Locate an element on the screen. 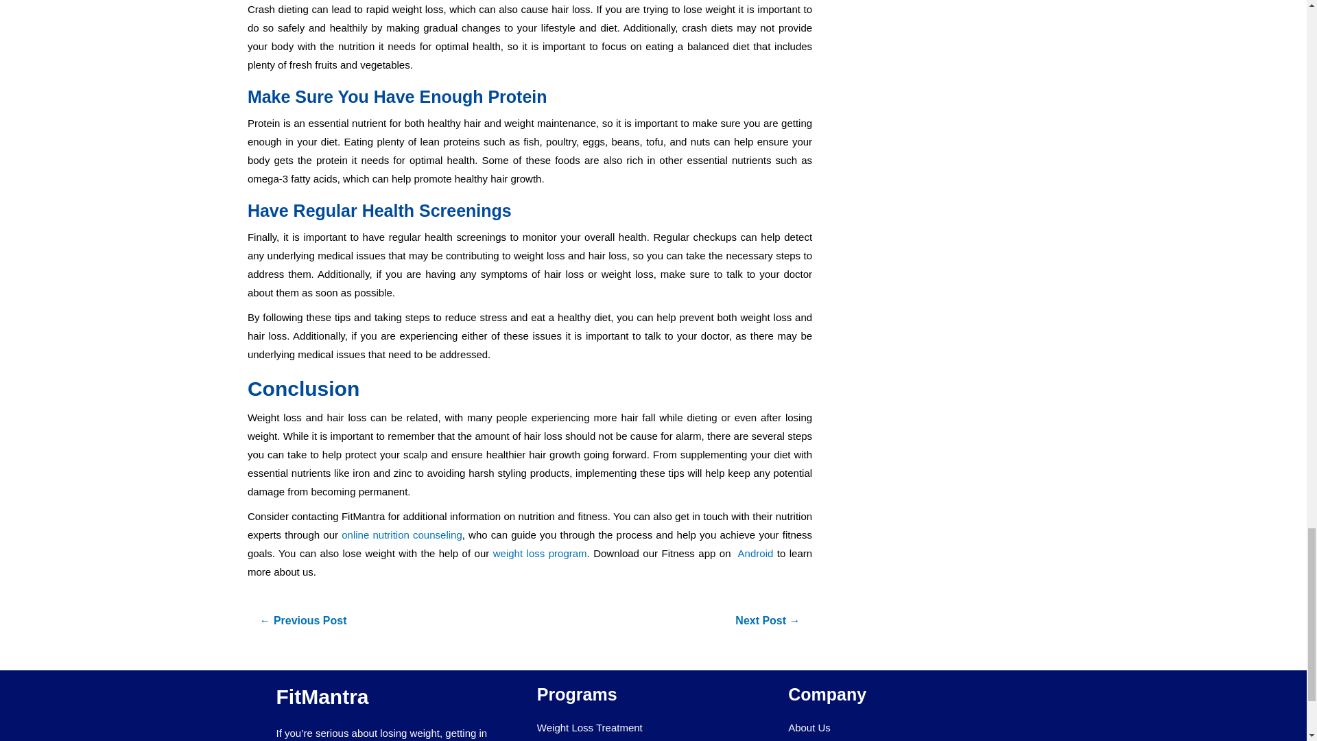 Image resolution: width=1317 pixels, height=741 pixels.  online nutrition counseling is located at coordinates (400, 534).